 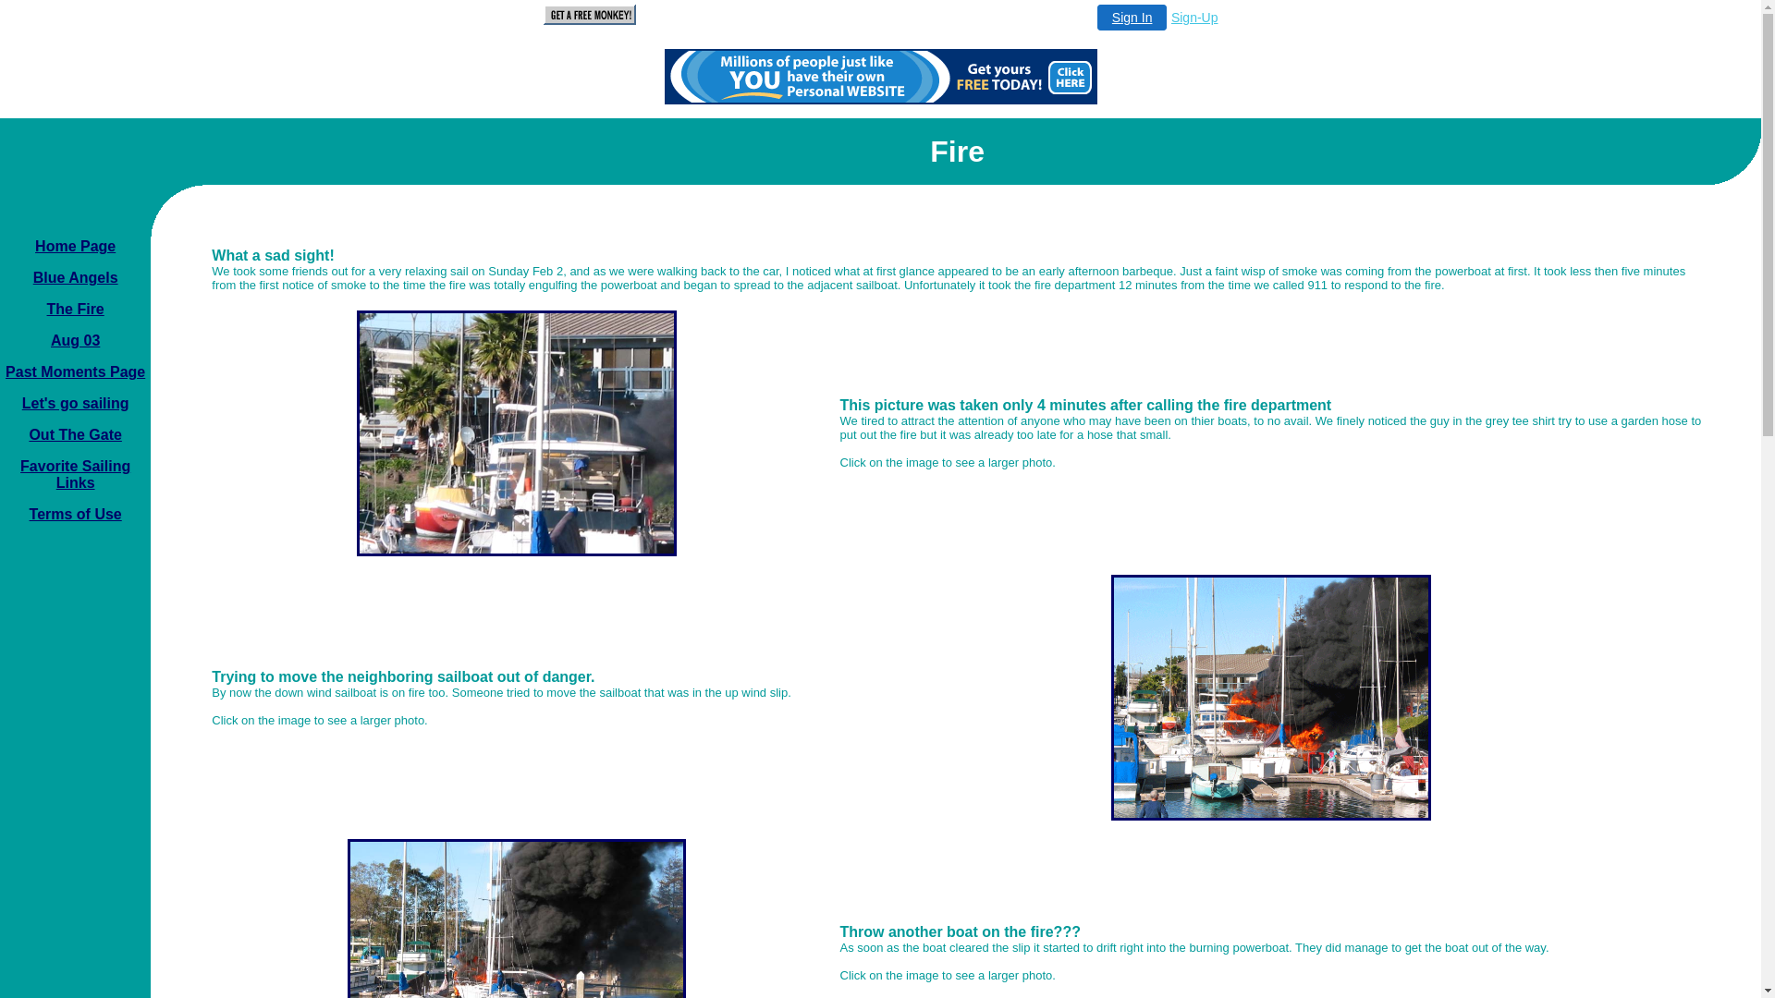 I want to click on Let's go sailing, so click(x=76, y=403).